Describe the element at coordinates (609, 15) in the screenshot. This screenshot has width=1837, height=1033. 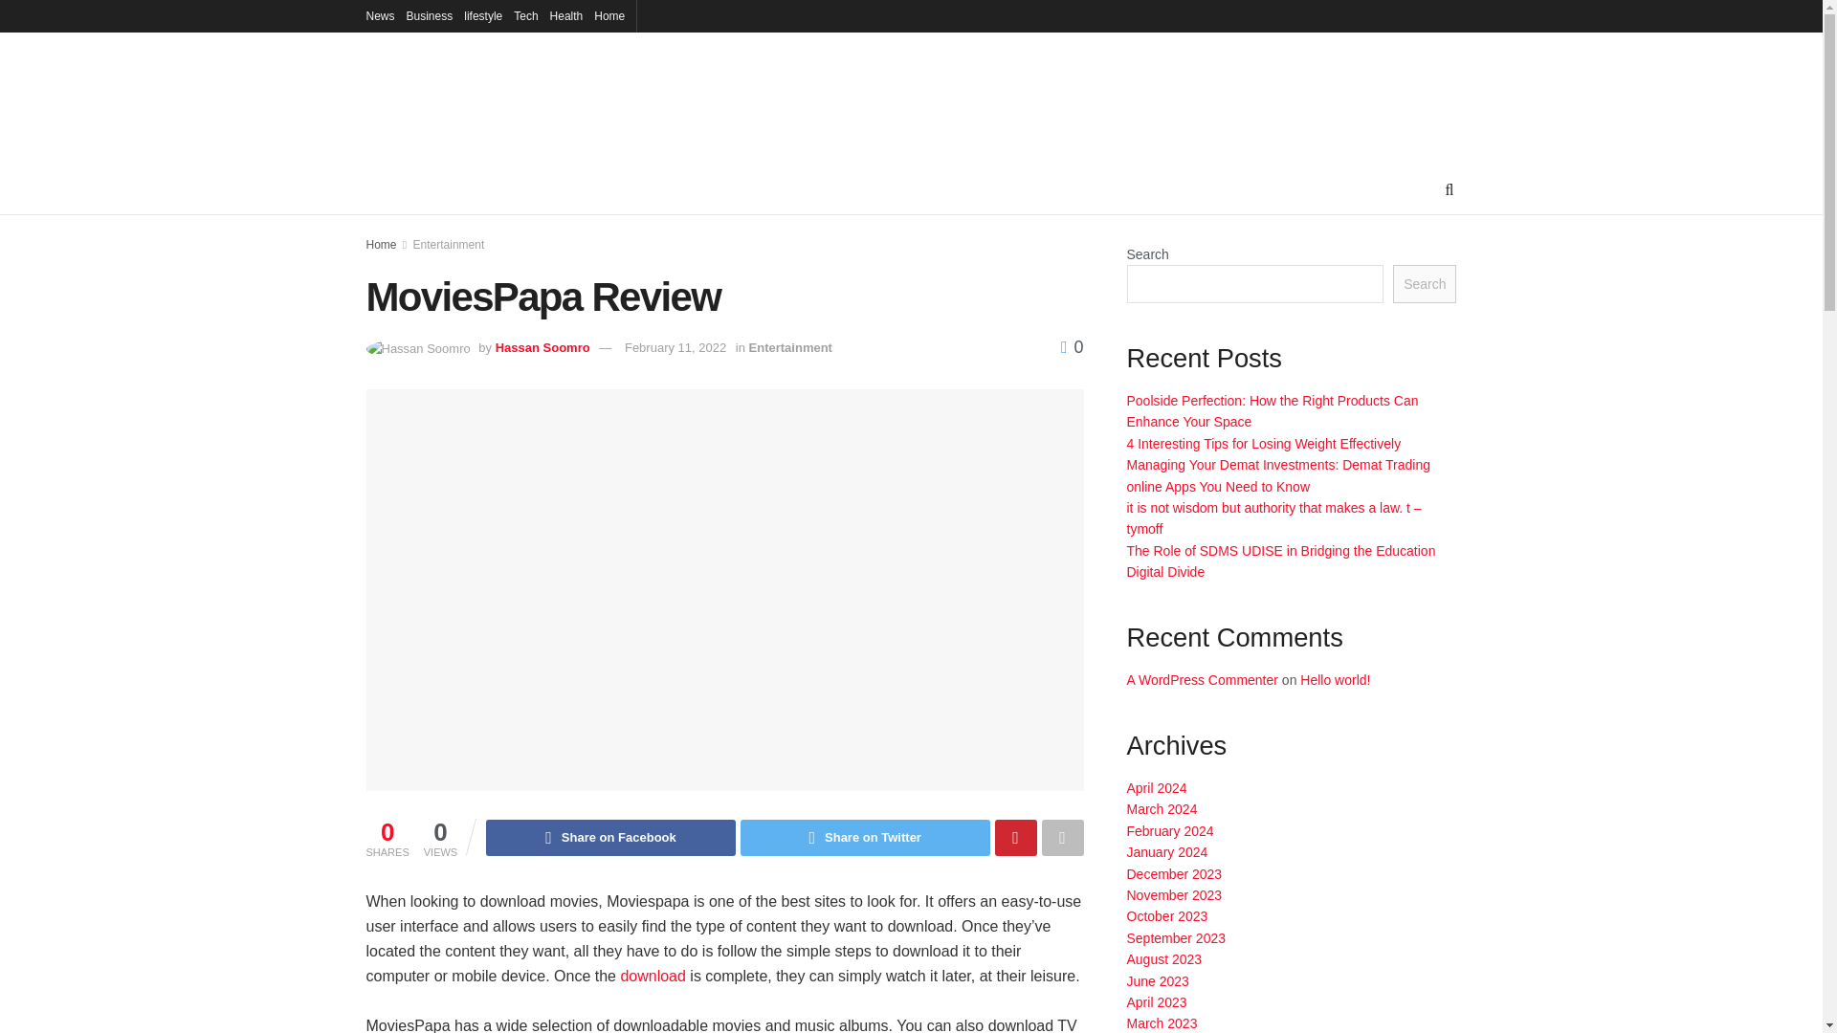
I see `Home` at that location.